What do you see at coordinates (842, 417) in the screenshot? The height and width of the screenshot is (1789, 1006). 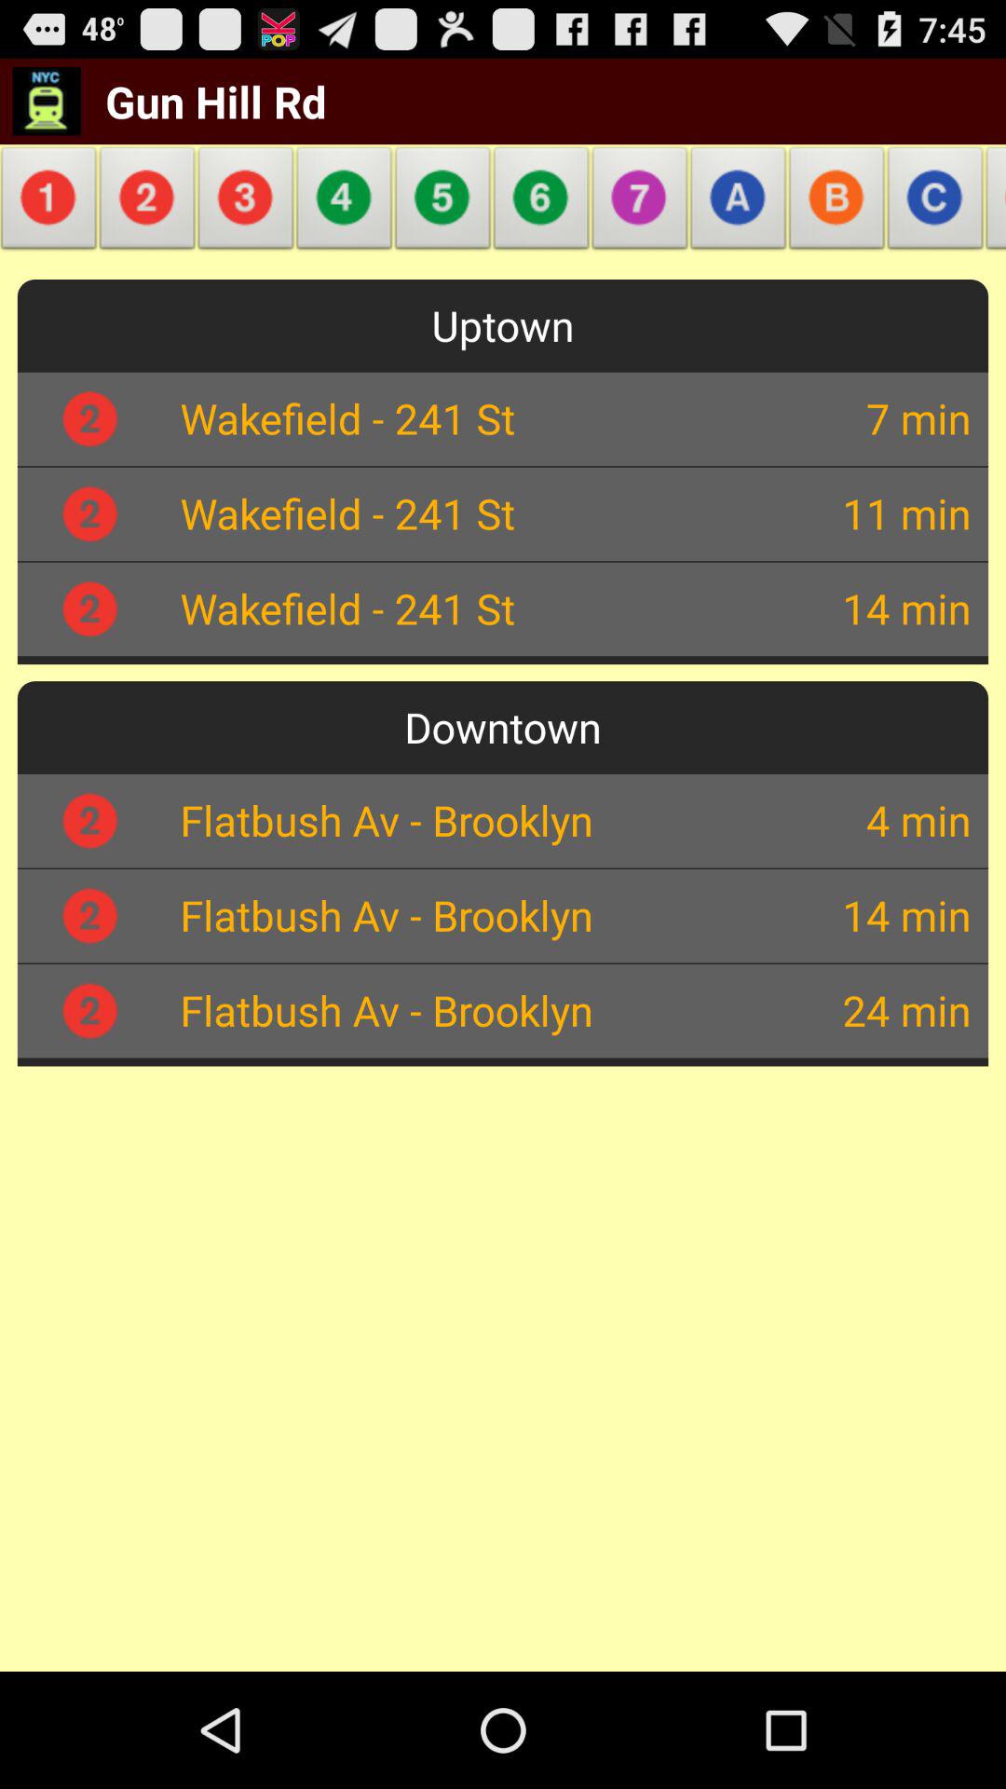 I see `turn on icon next to wakefield - 241 st item` at bounding box center [842, 417].